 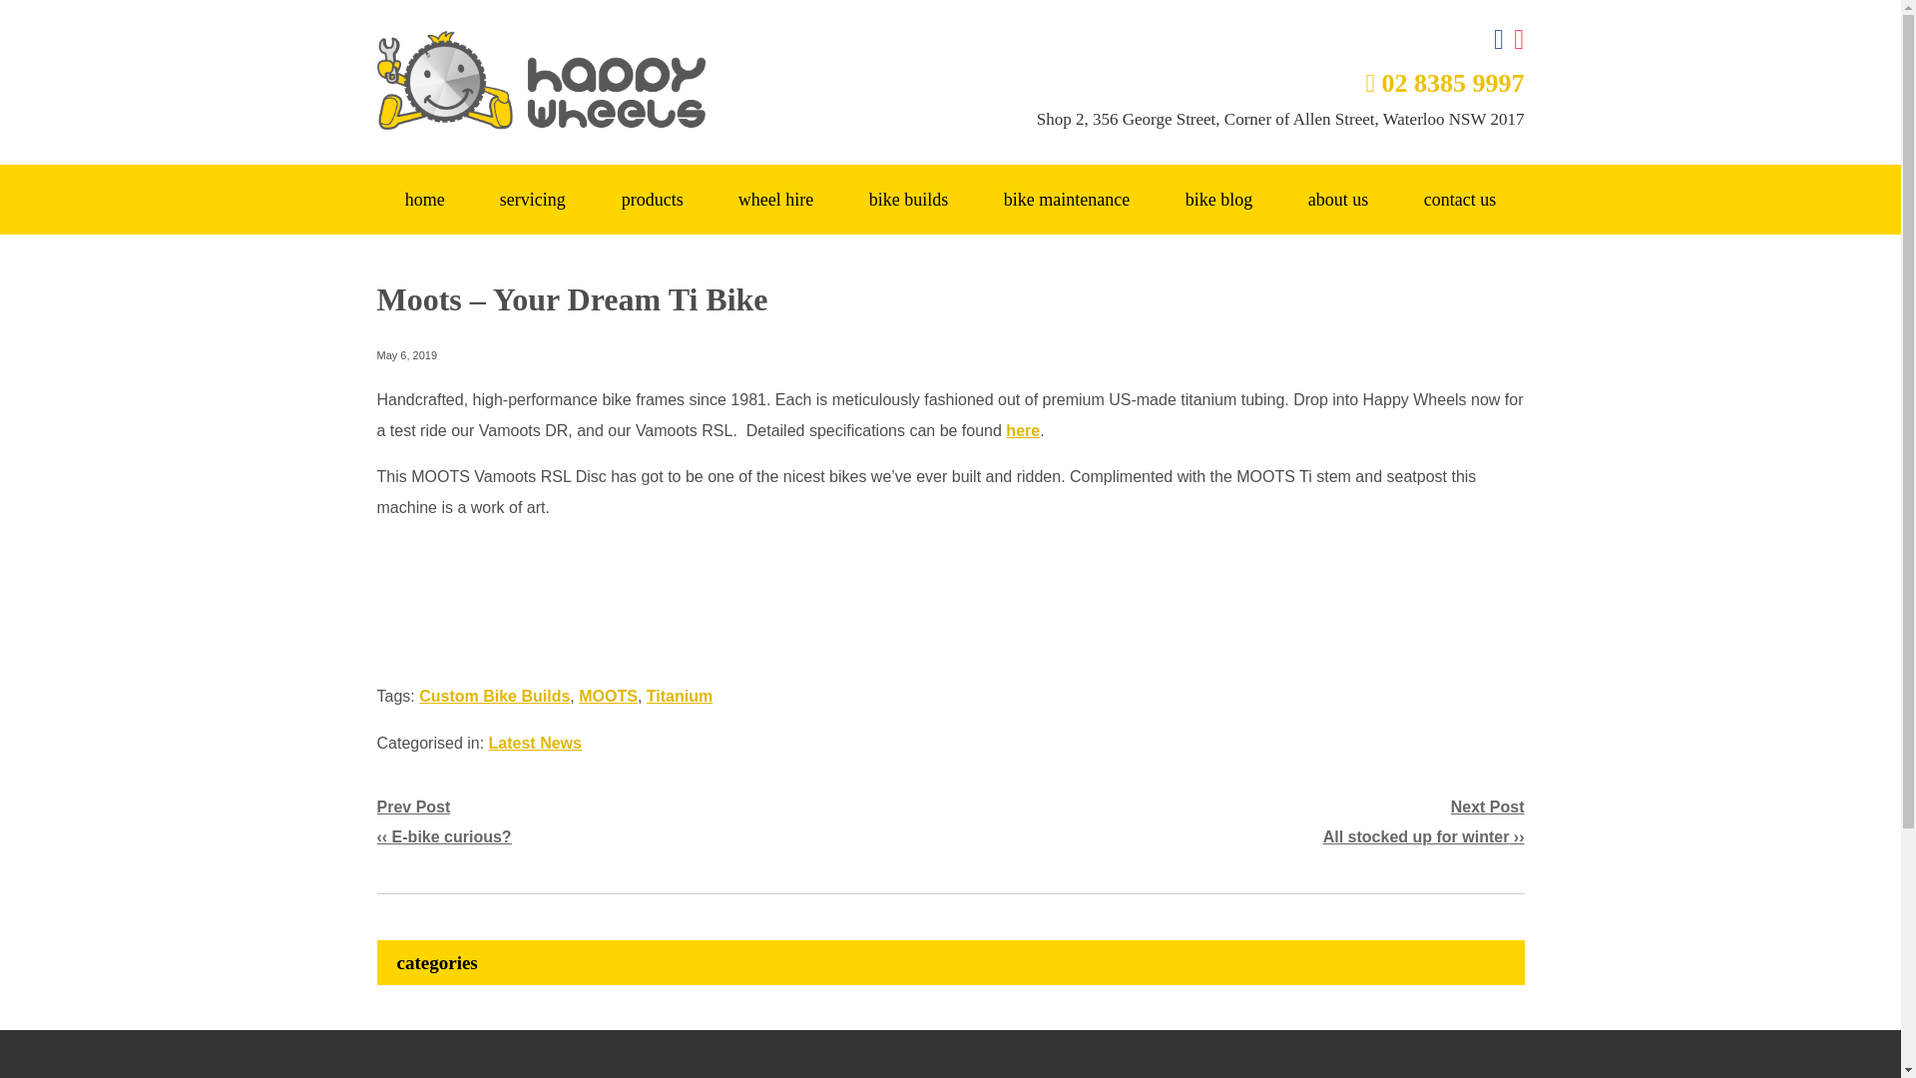 What do you see at coordinates (908, 200) in the screenshot?
I see `bike builds` at bounding box center [908, 200].